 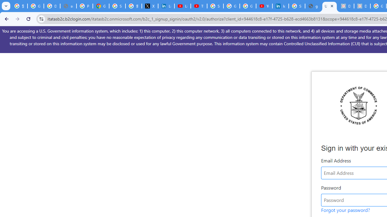 I want to click on Data Privacy Framework, so click(x=346, y=6).